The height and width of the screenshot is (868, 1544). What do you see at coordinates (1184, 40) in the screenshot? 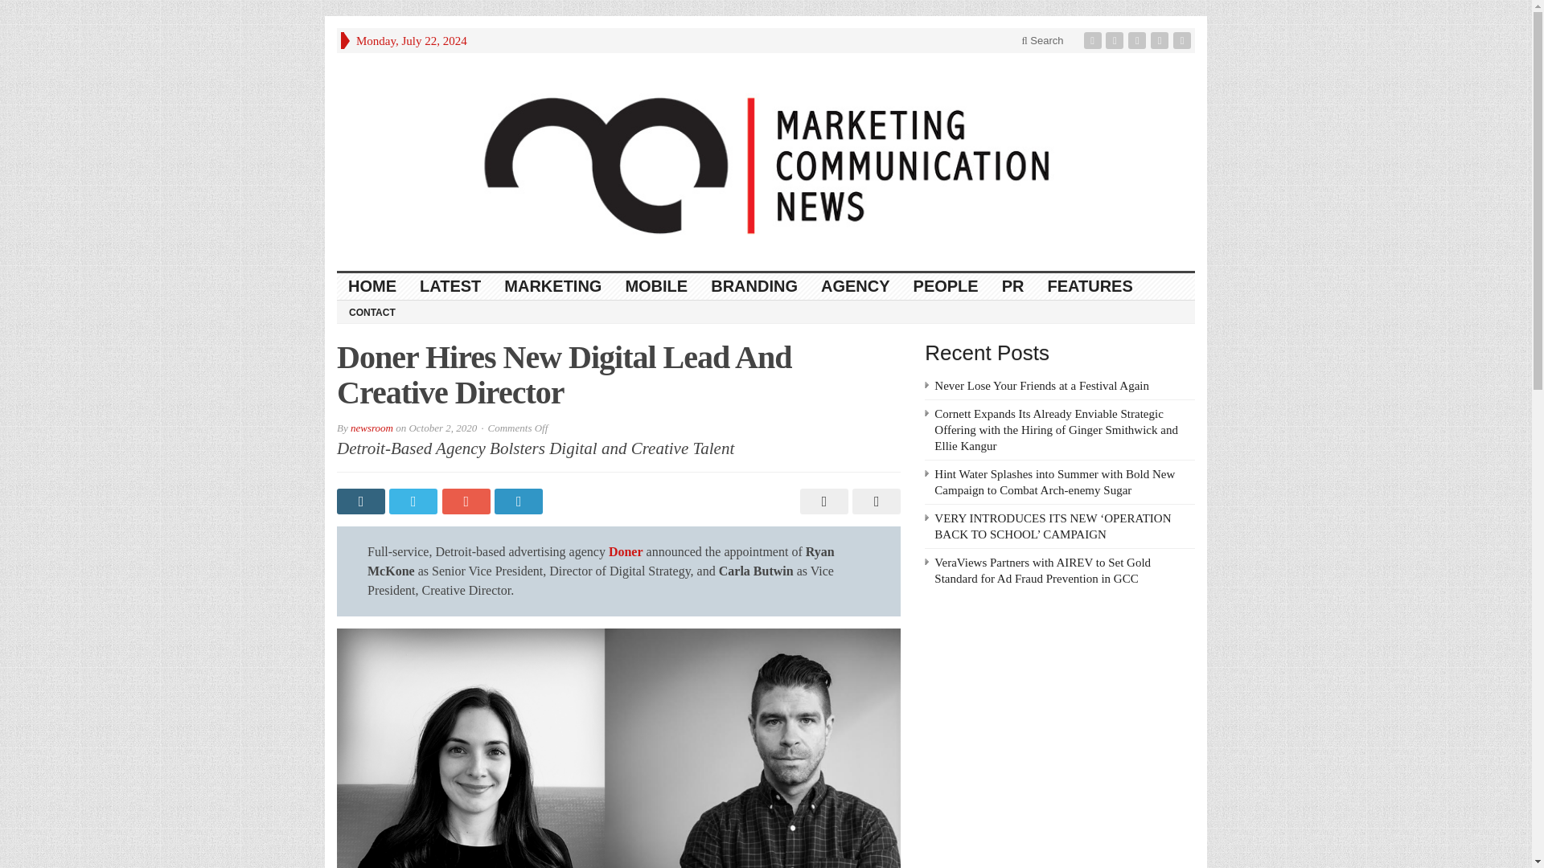
I see `Site feed` at bounding box center [1184, 40].